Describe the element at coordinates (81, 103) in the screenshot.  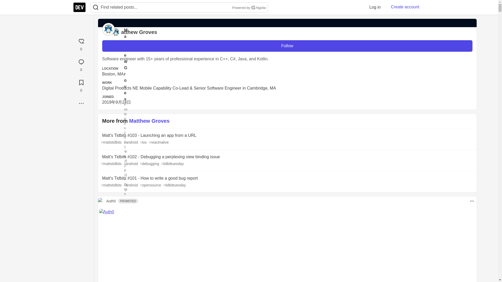
I see `More...` at that location.